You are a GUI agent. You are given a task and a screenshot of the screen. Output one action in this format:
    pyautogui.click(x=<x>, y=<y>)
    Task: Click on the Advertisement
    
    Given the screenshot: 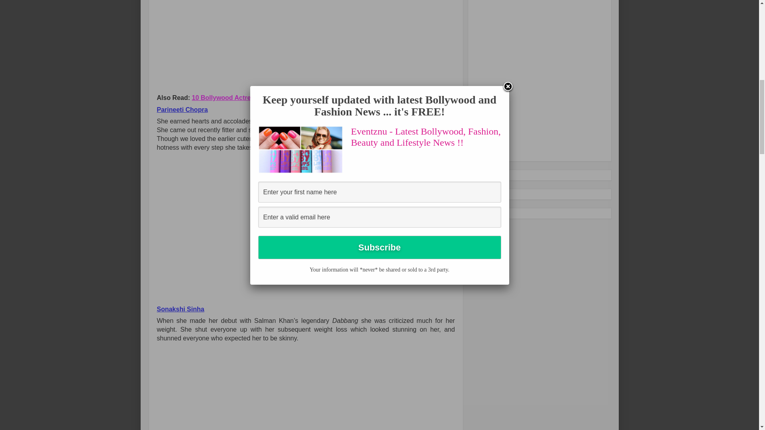 What is the action you would take?
    pyautogui.click(x=533, y=77)
    